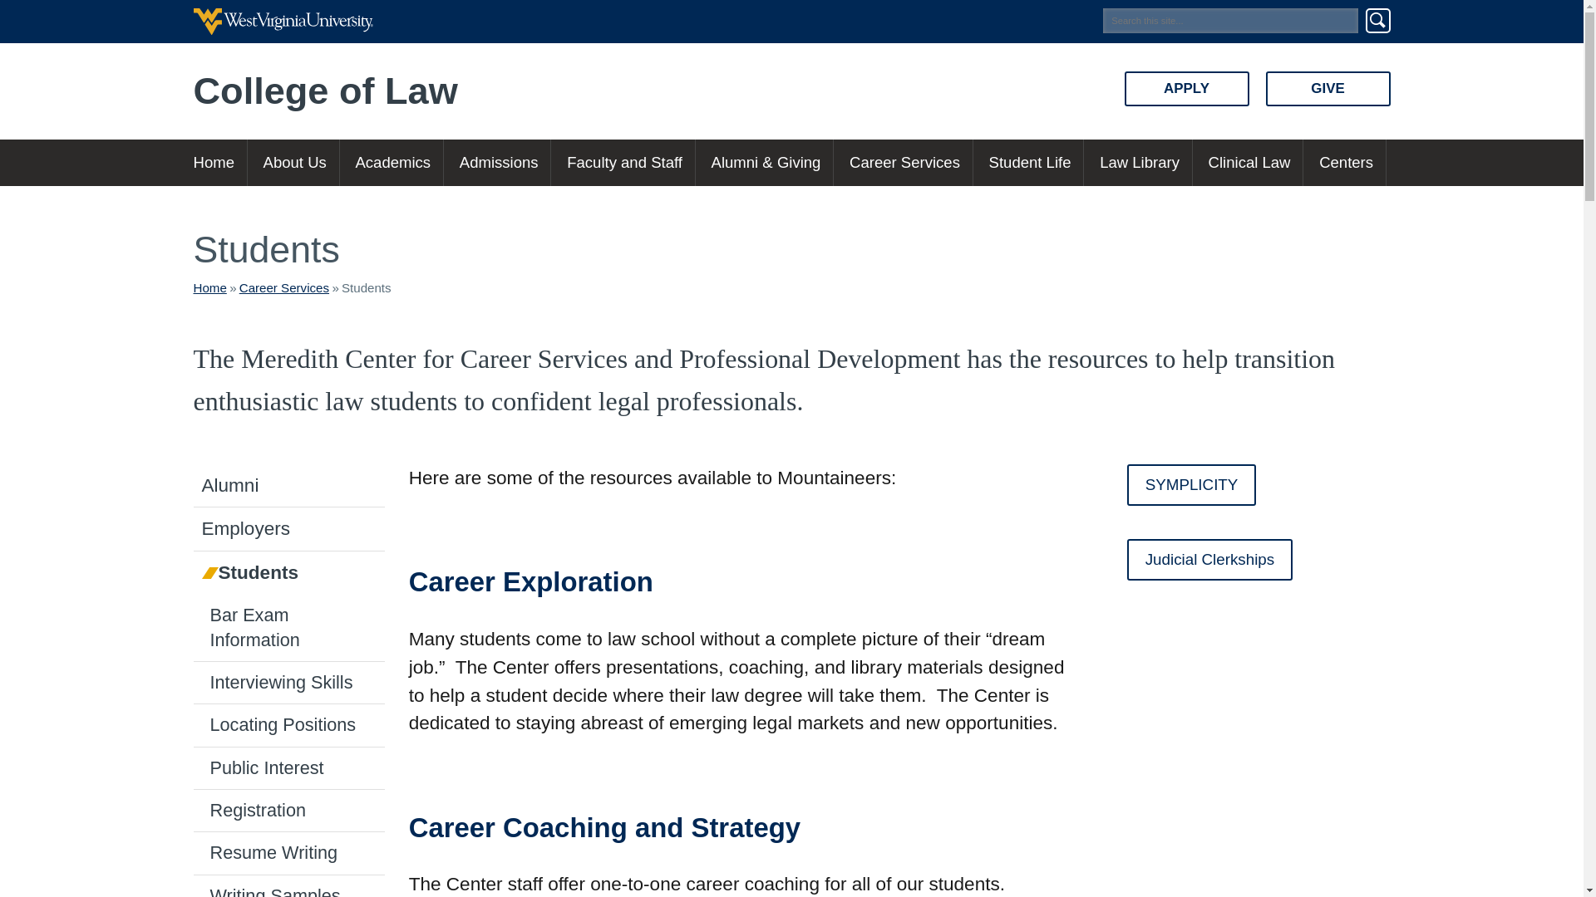  Describe the element at coordinates (288, 529) in the screenshot. I see `Employers` at that location.